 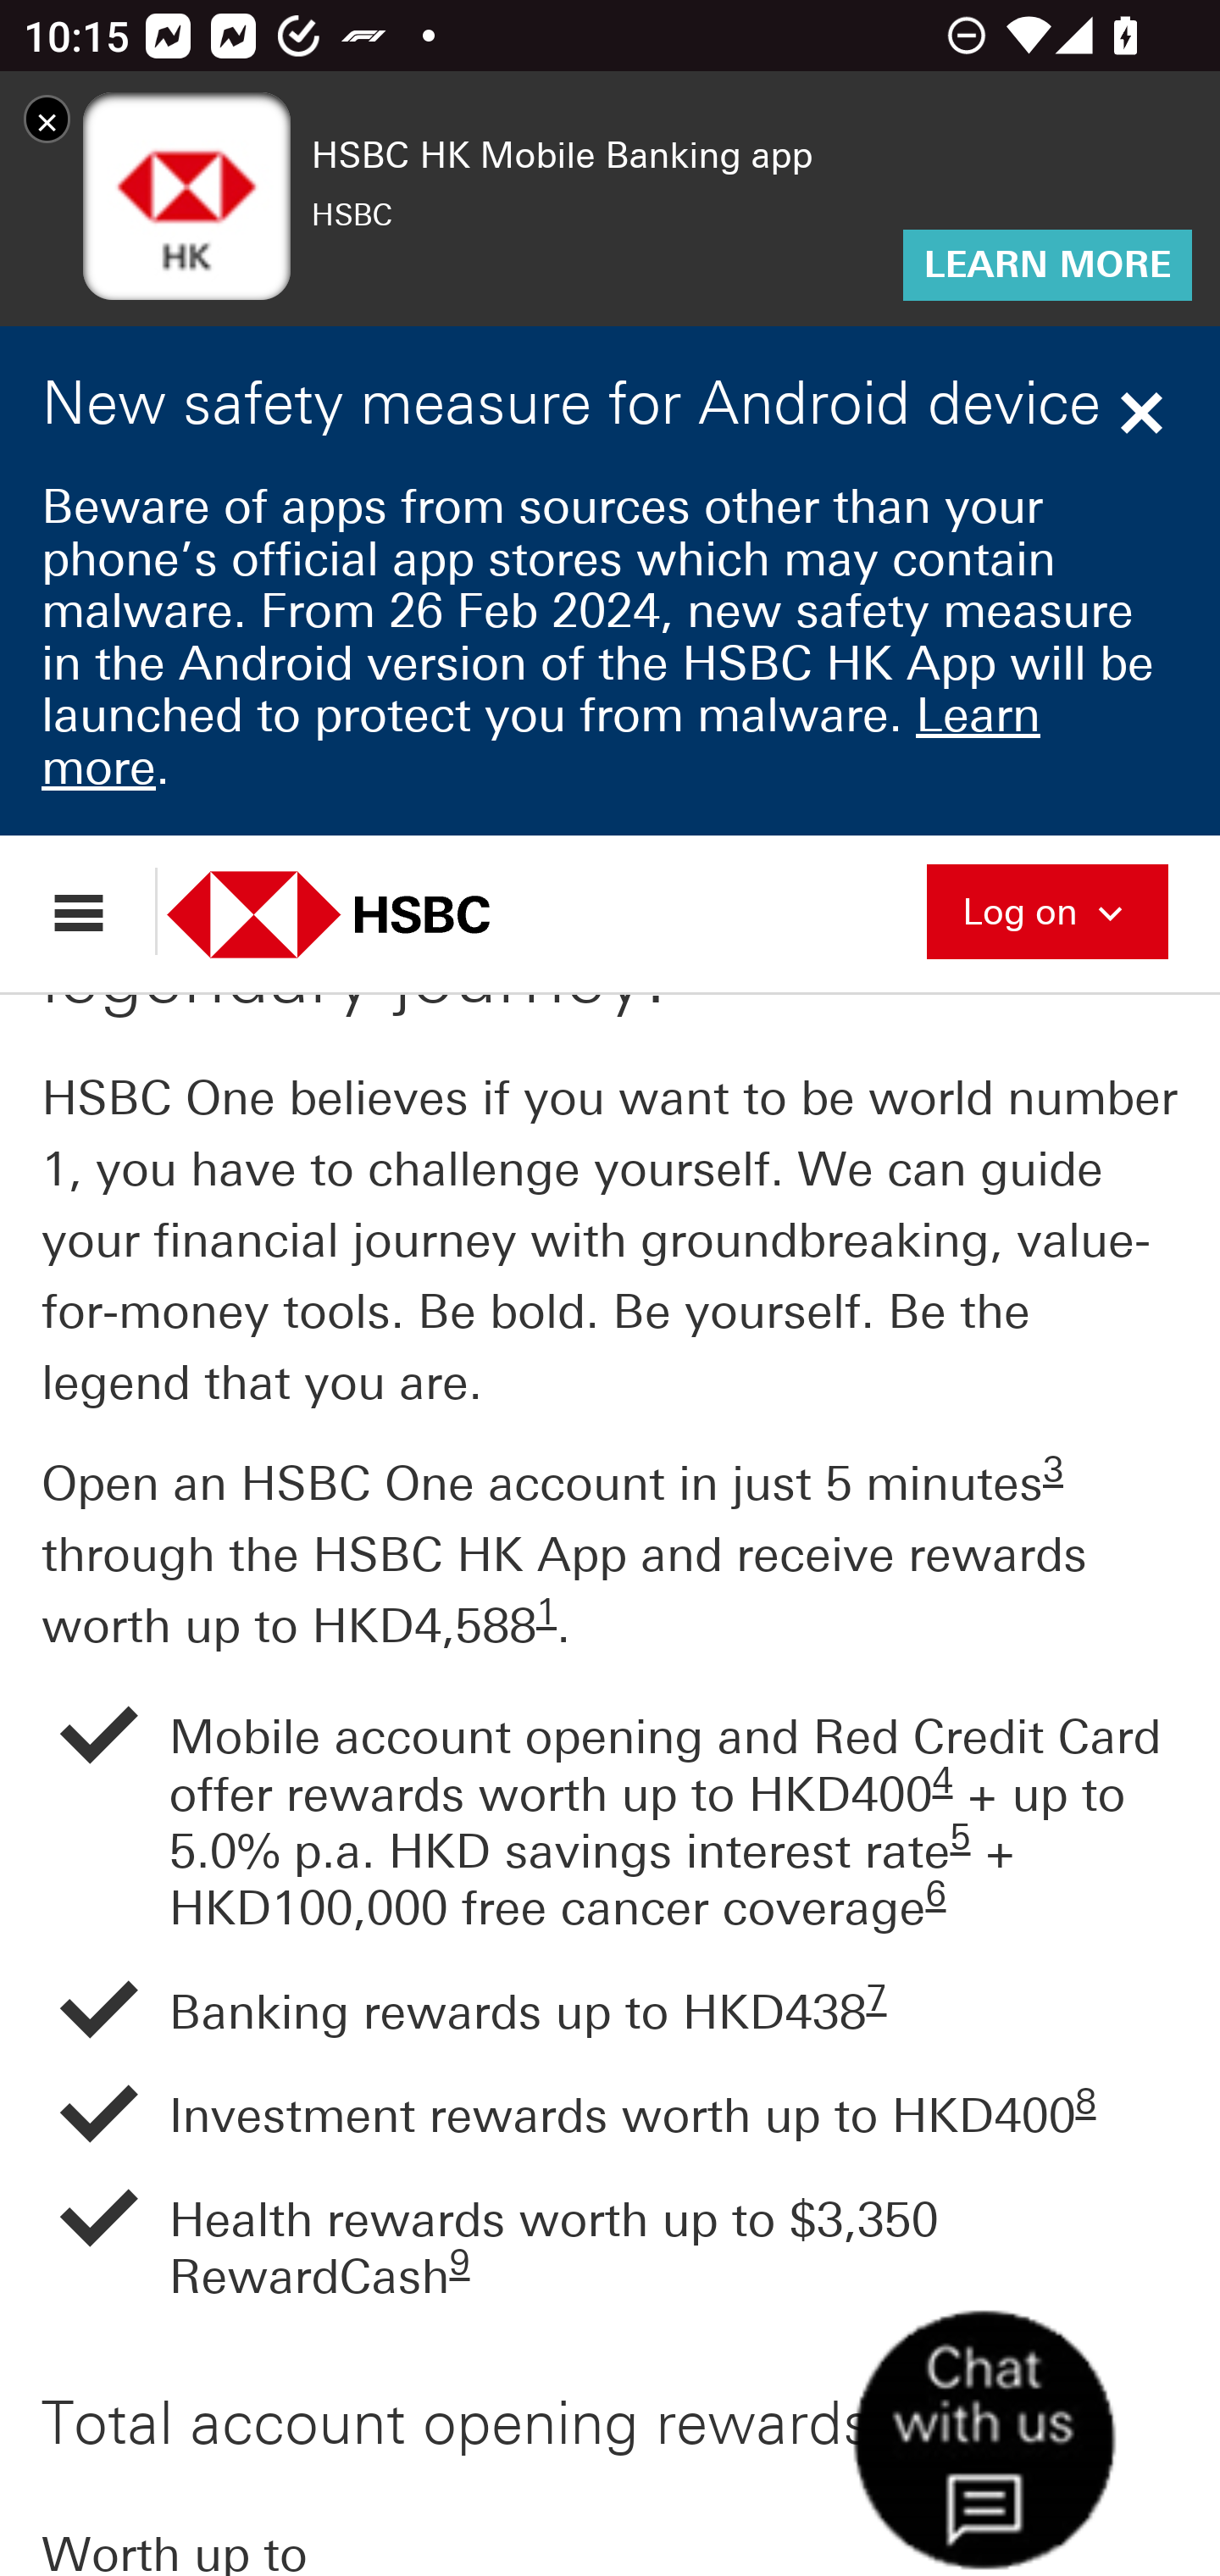 I want to click on X, so click(x=47, y=122).